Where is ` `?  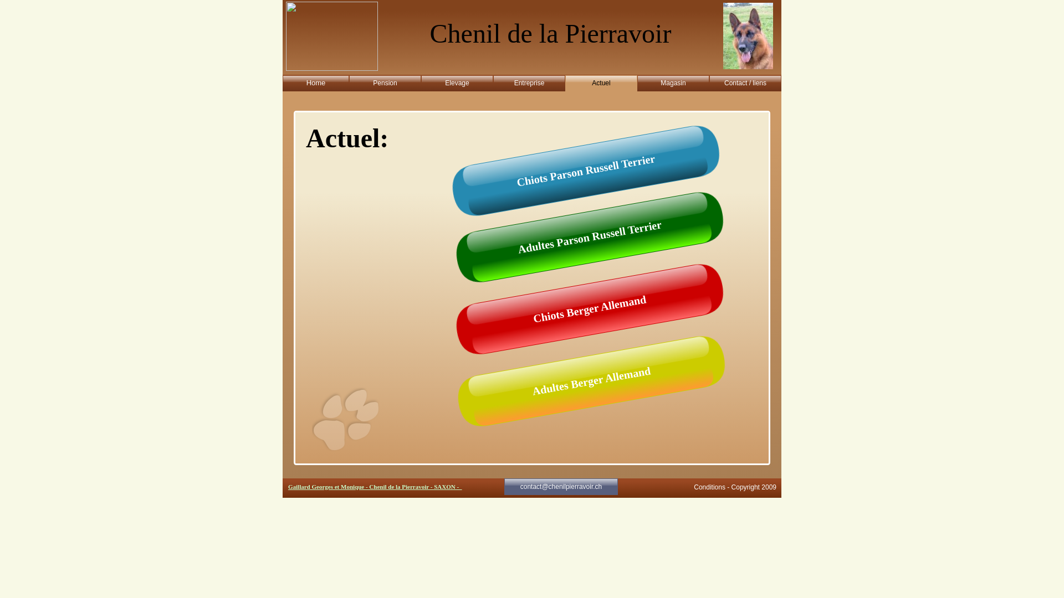   is located at coordinates (284, 6).